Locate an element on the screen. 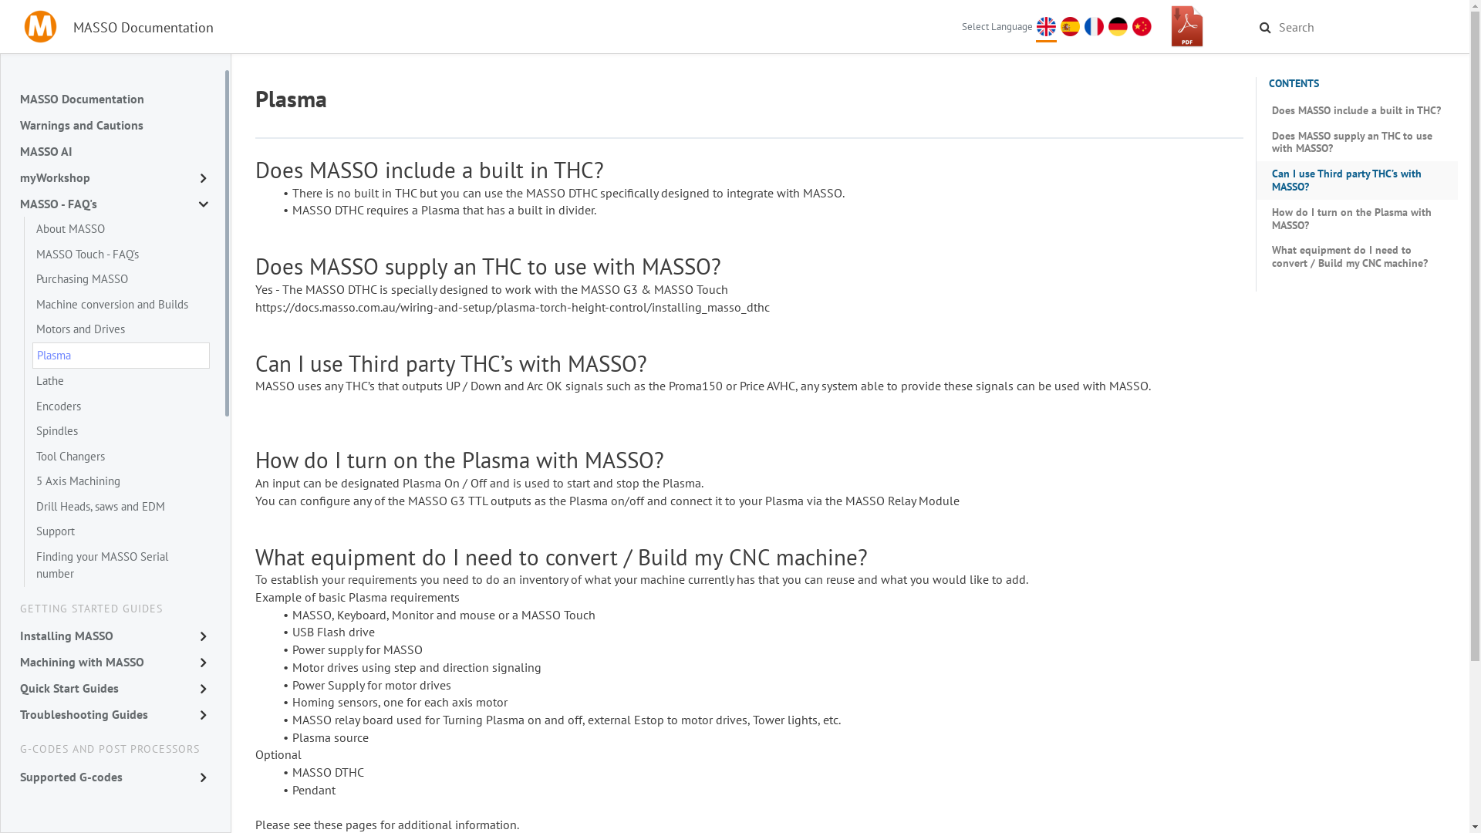  Purchasing MASSO is located at coordinates (121, 279).